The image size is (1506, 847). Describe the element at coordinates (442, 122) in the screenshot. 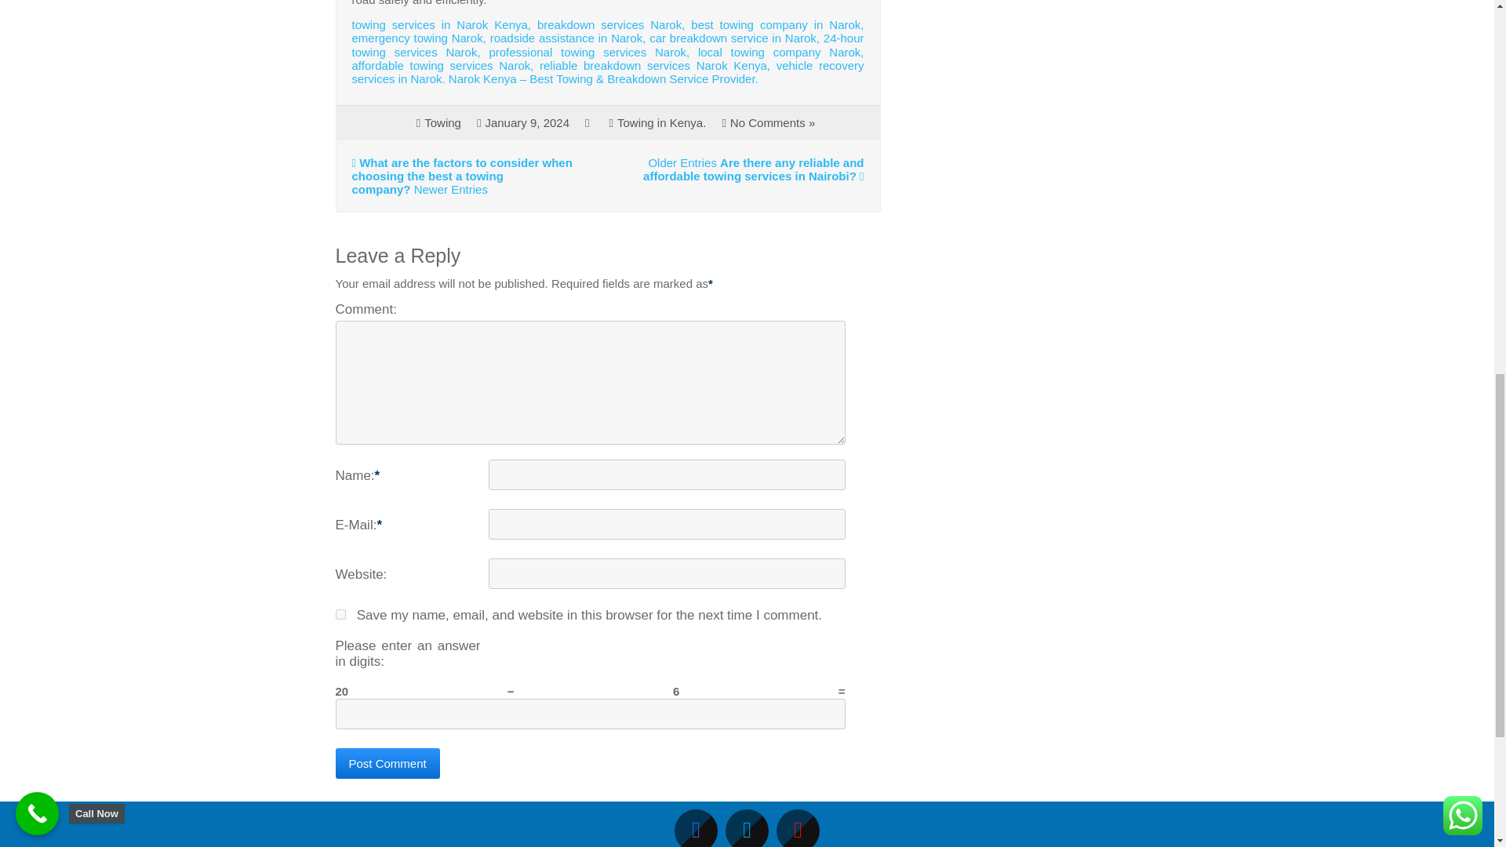

I see `Towing` at that location.